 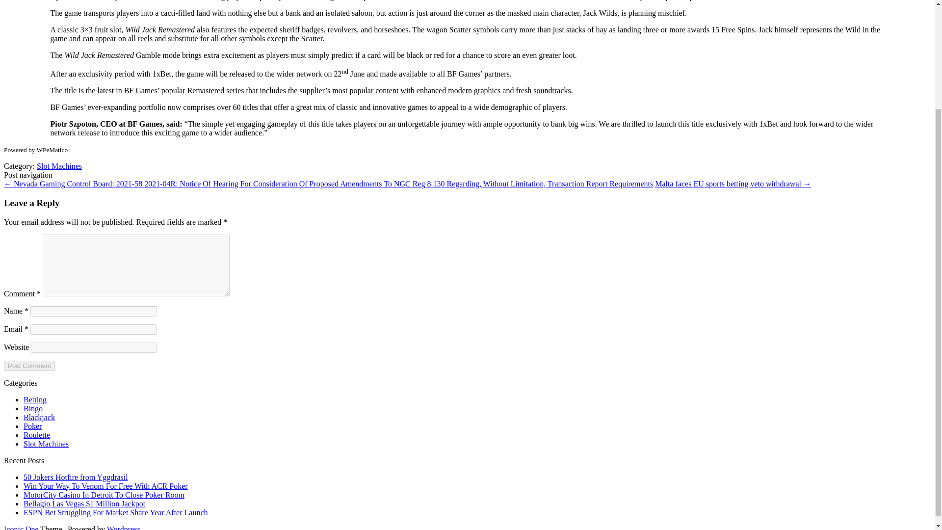 What do you see at coordinates (32, 426) in the screenshot?
I see `Poker` at bounding box center [32, 426].